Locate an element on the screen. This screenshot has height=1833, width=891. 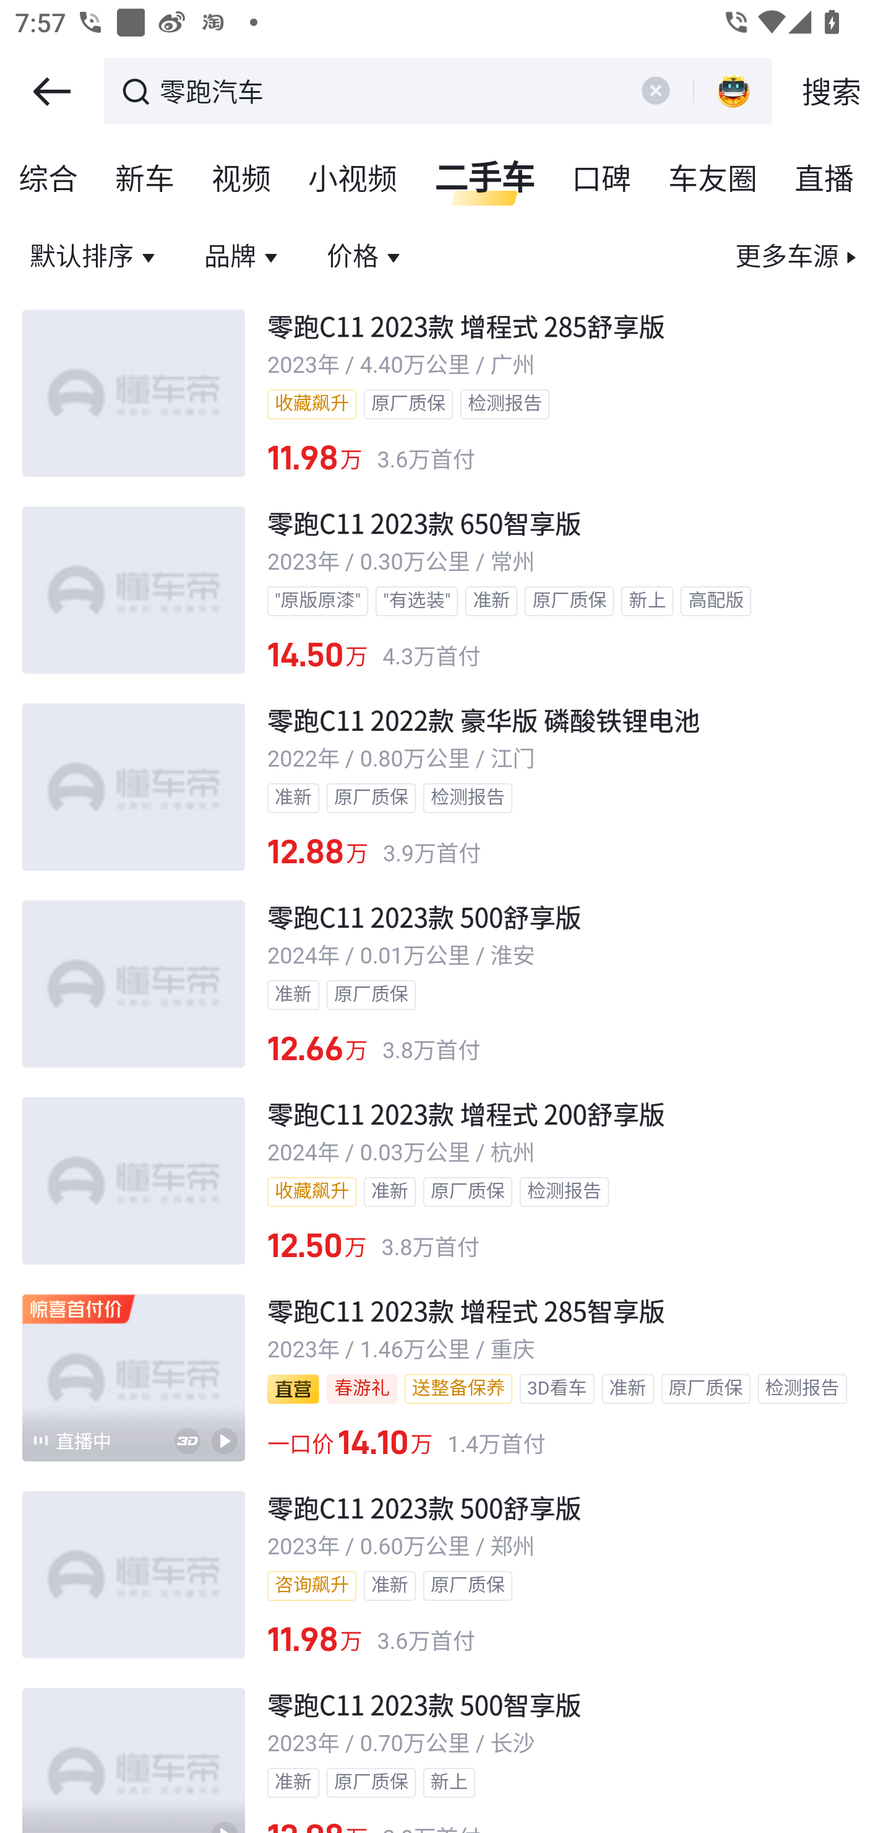
综合 is located at coordinates (49, 180).